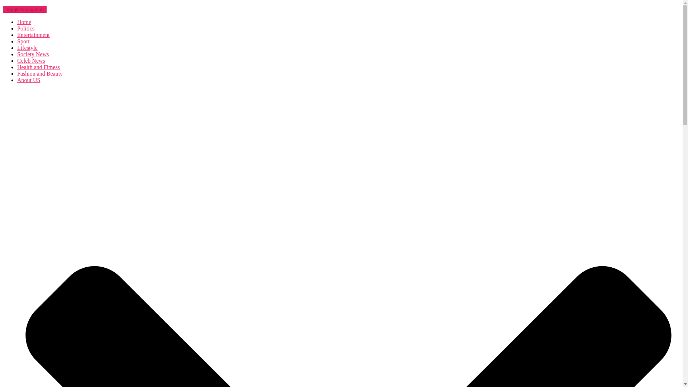 This screenshot has width=688, height=387. I want to click on Lifestyle, so click(27, 48).